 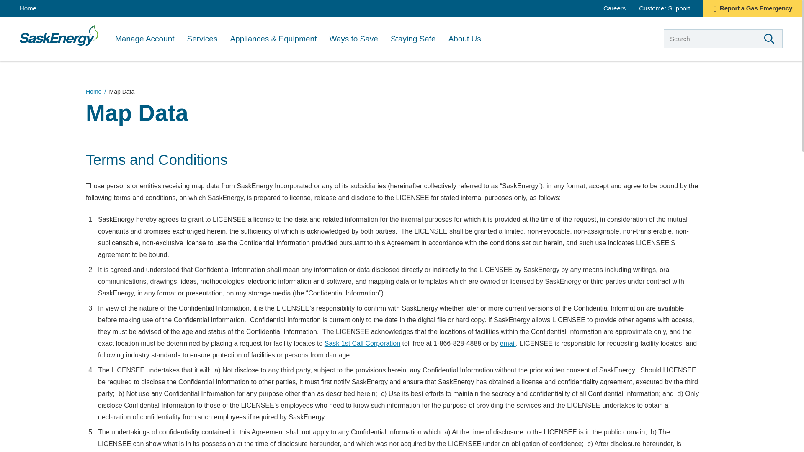 I want to click on Careers, so click(x=614, y=8).